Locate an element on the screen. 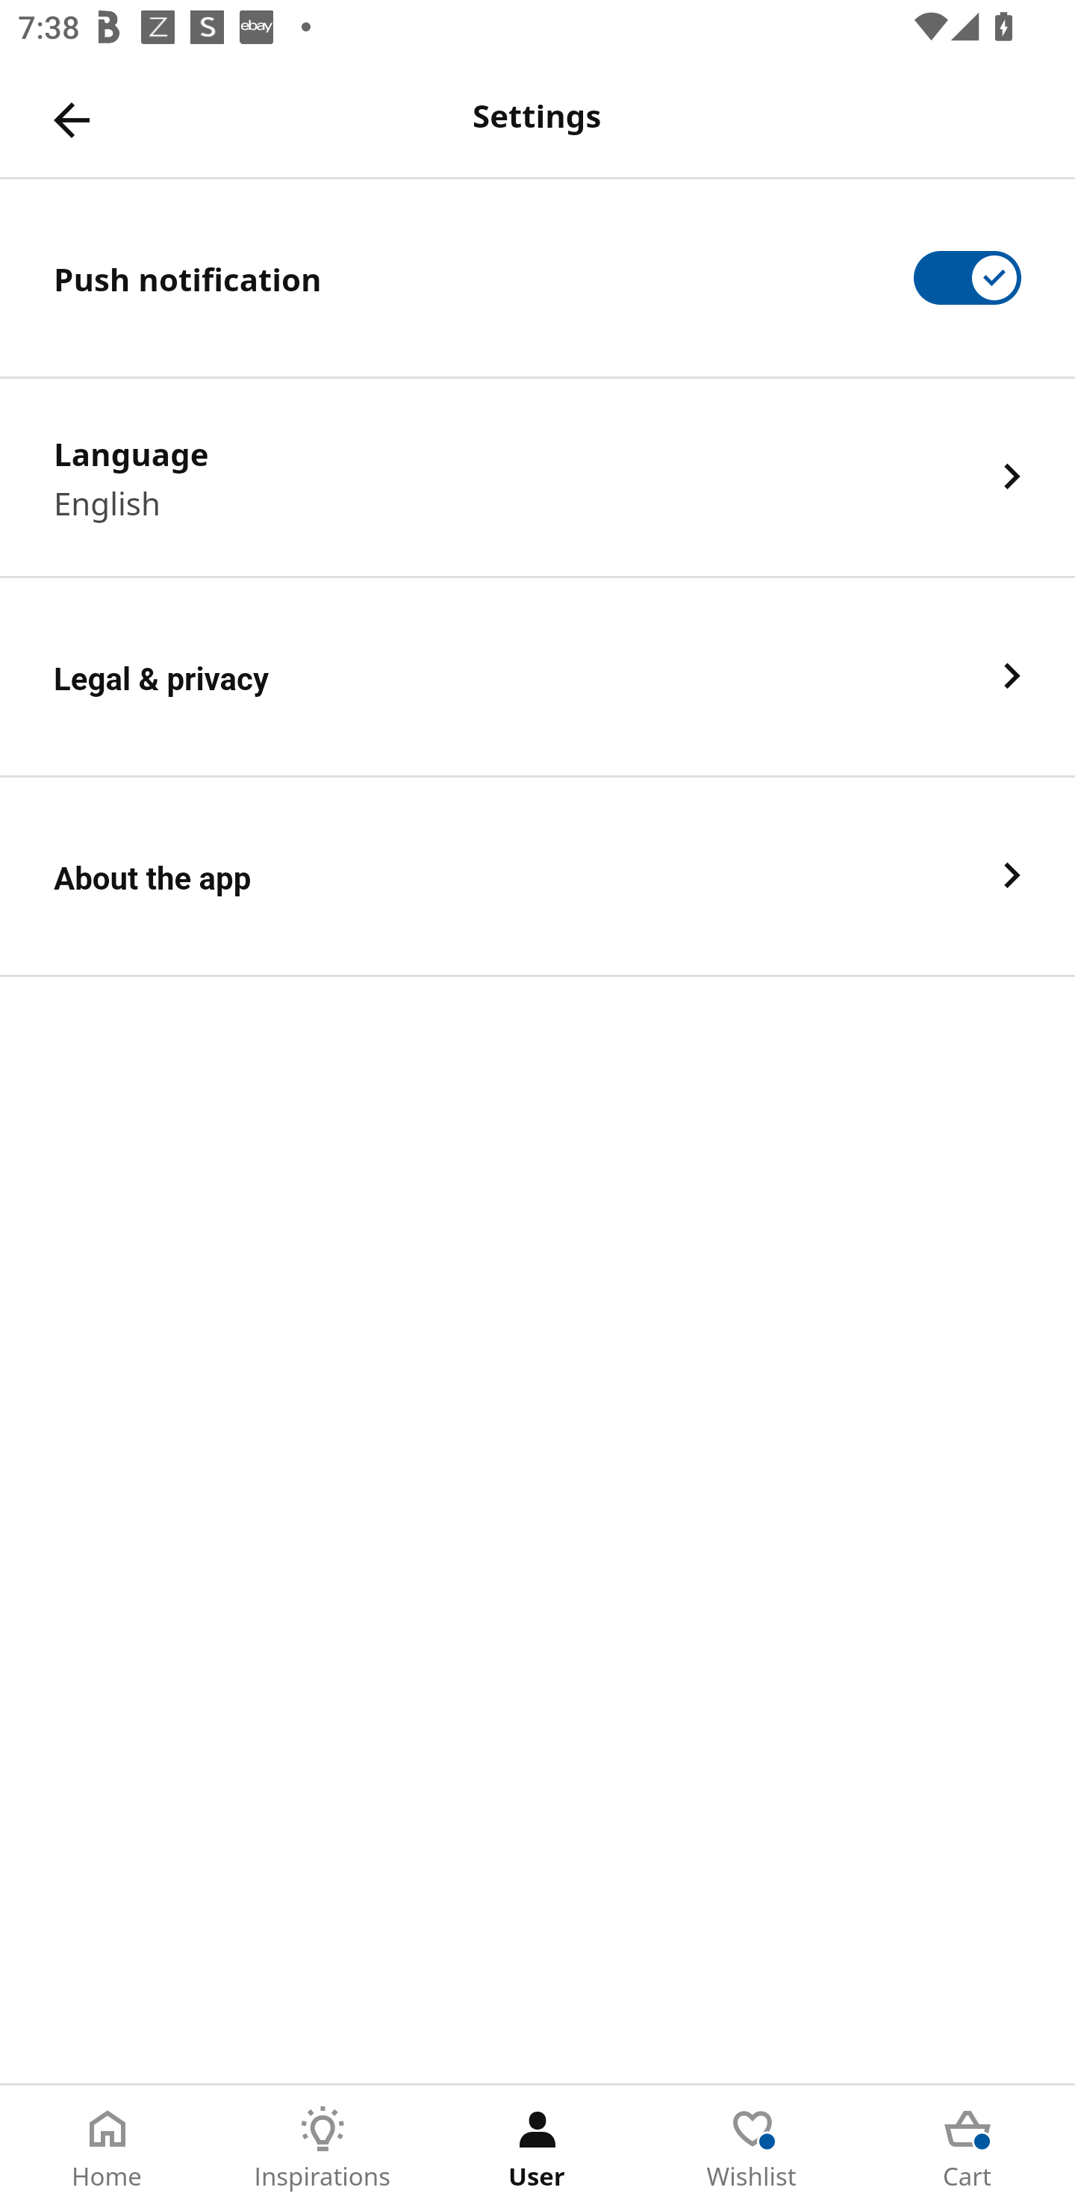 The height and width of the screenshot is (2211, 1075). Inspirations
Tab 2 of 5 is located at coordinates (322, 2148).